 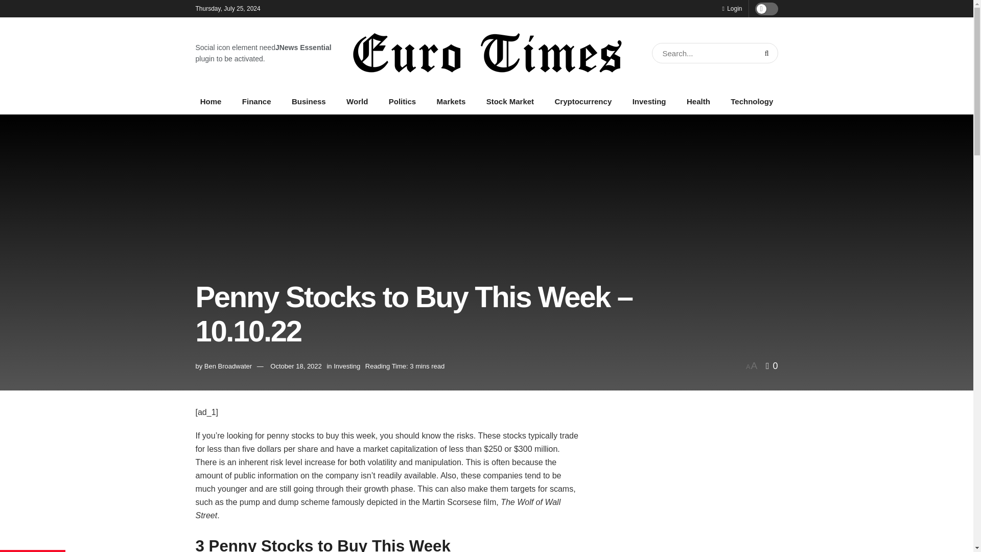 What do you see at coordinates (211, 101) in the screenshot?
I see `Home` at bounding box center [211, 101].